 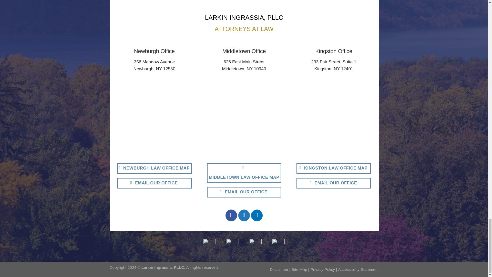 What do you see at coordinates (334, 169) in the screenshot?
I see `KINGSTON LAW OFFICE MAP` at bounding box center [334, 169].